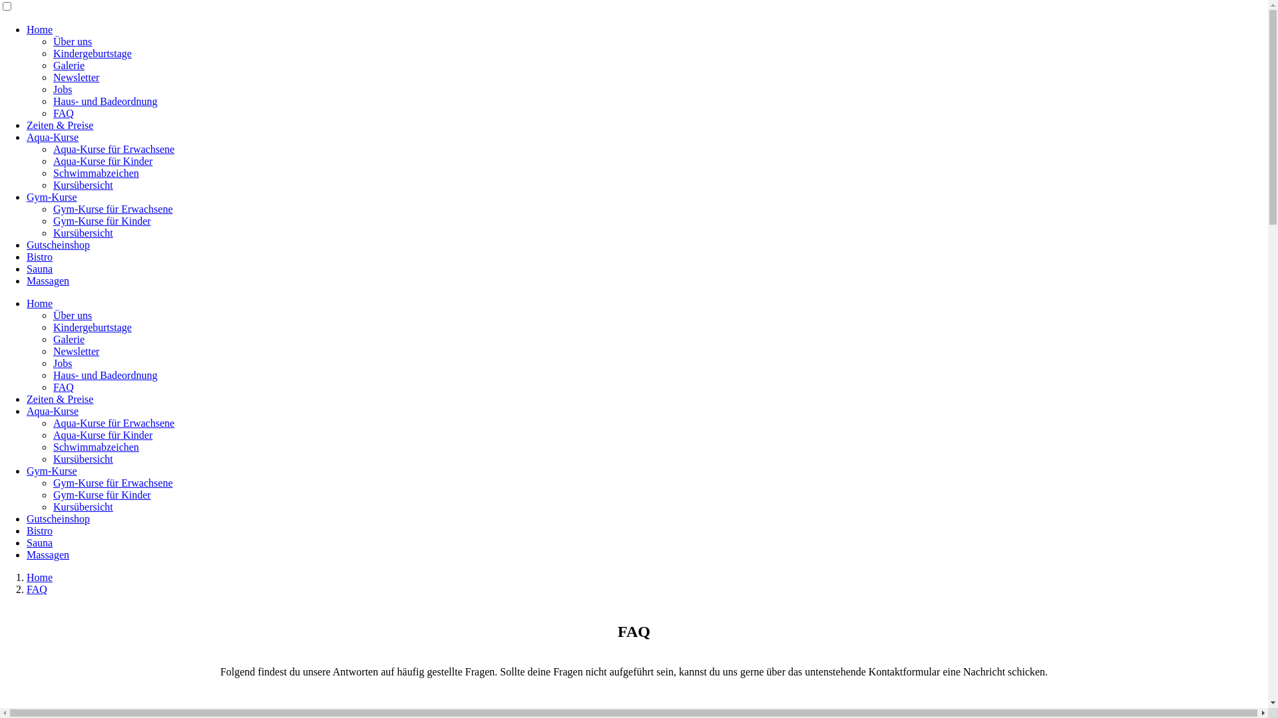  I want to click on Gym-Kurse, so click(52, 471).